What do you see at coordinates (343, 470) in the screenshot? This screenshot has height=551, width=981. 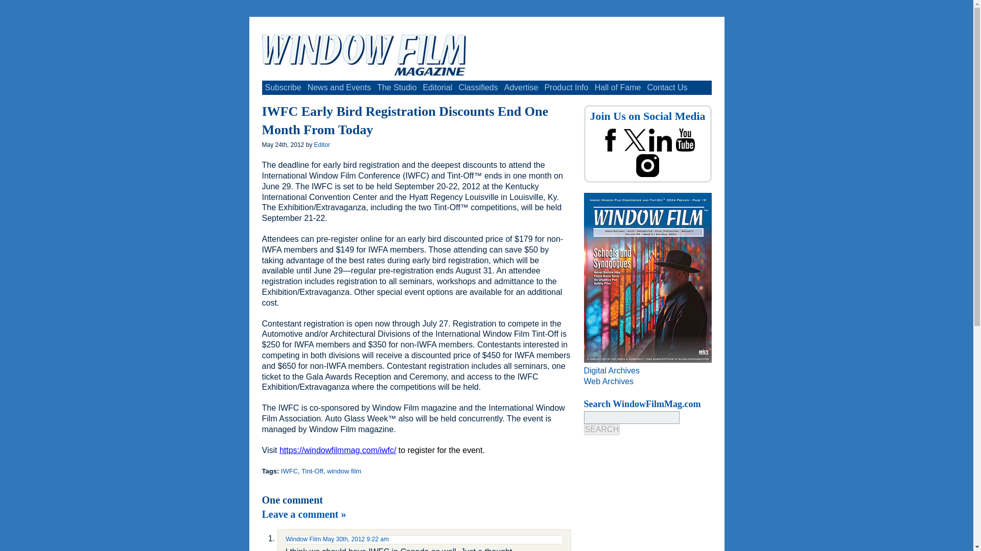 I see `window film` at bounding box center [343, 470].